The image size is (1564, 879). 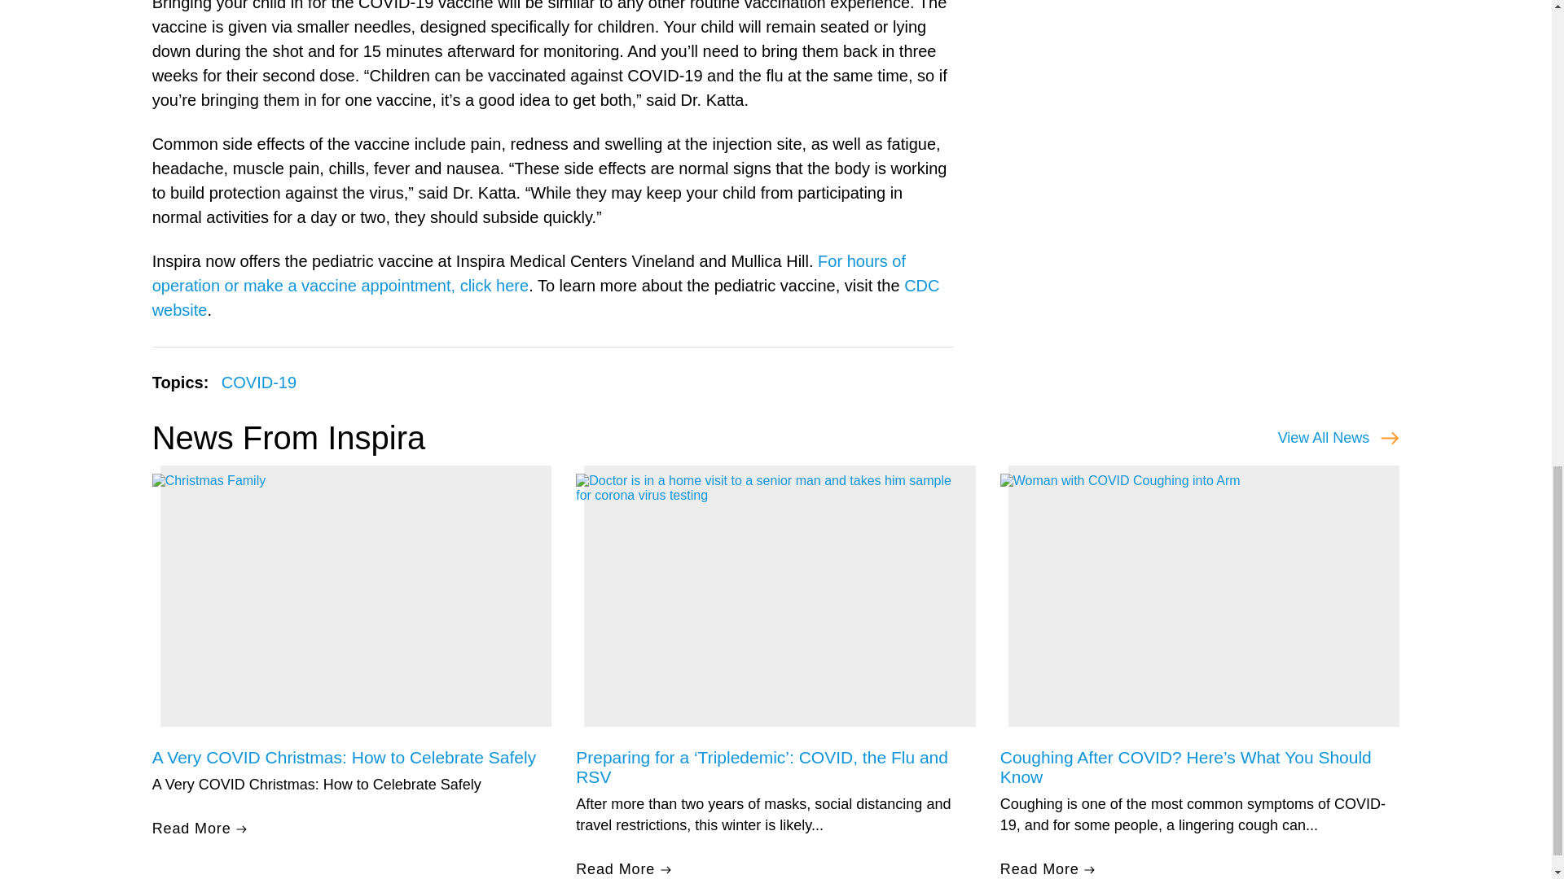 What do you see at coordinates (259, 383) in the screenshot?
I see `COVID-19` at bounding box center [259, 383].